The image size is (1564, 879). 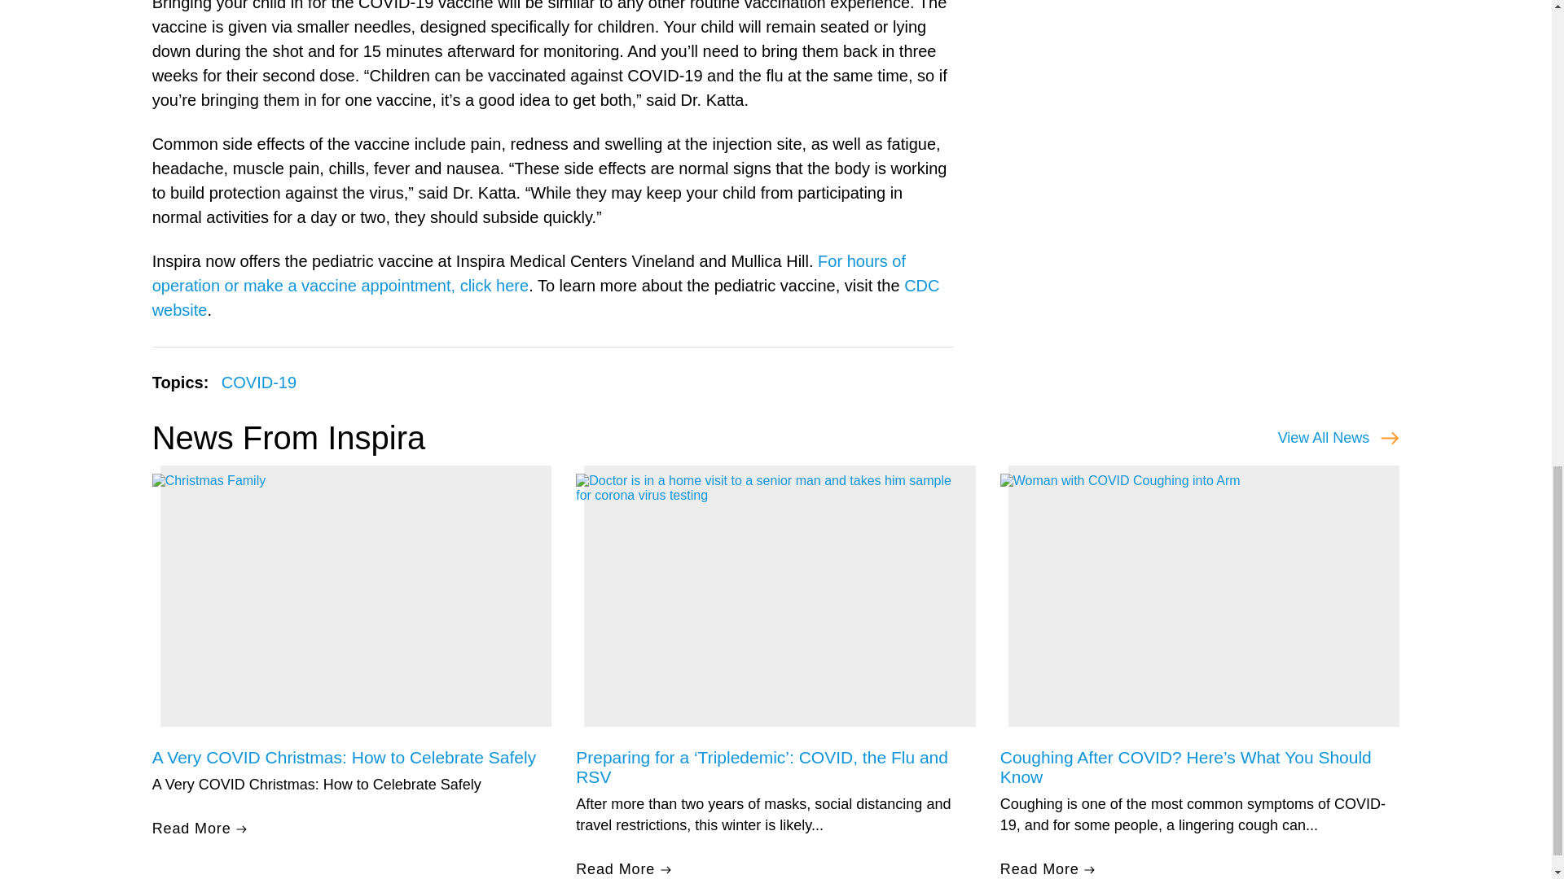 What do you see at coordinates (259, 383) in the screenshot?
I see `COVID-19` at bounding box center [259, 383].